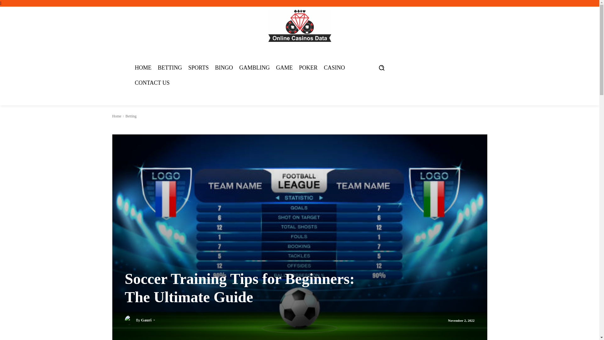 The height and width of the screenshot is (340, 604). I want to click on BETTING, so click(121, 127).